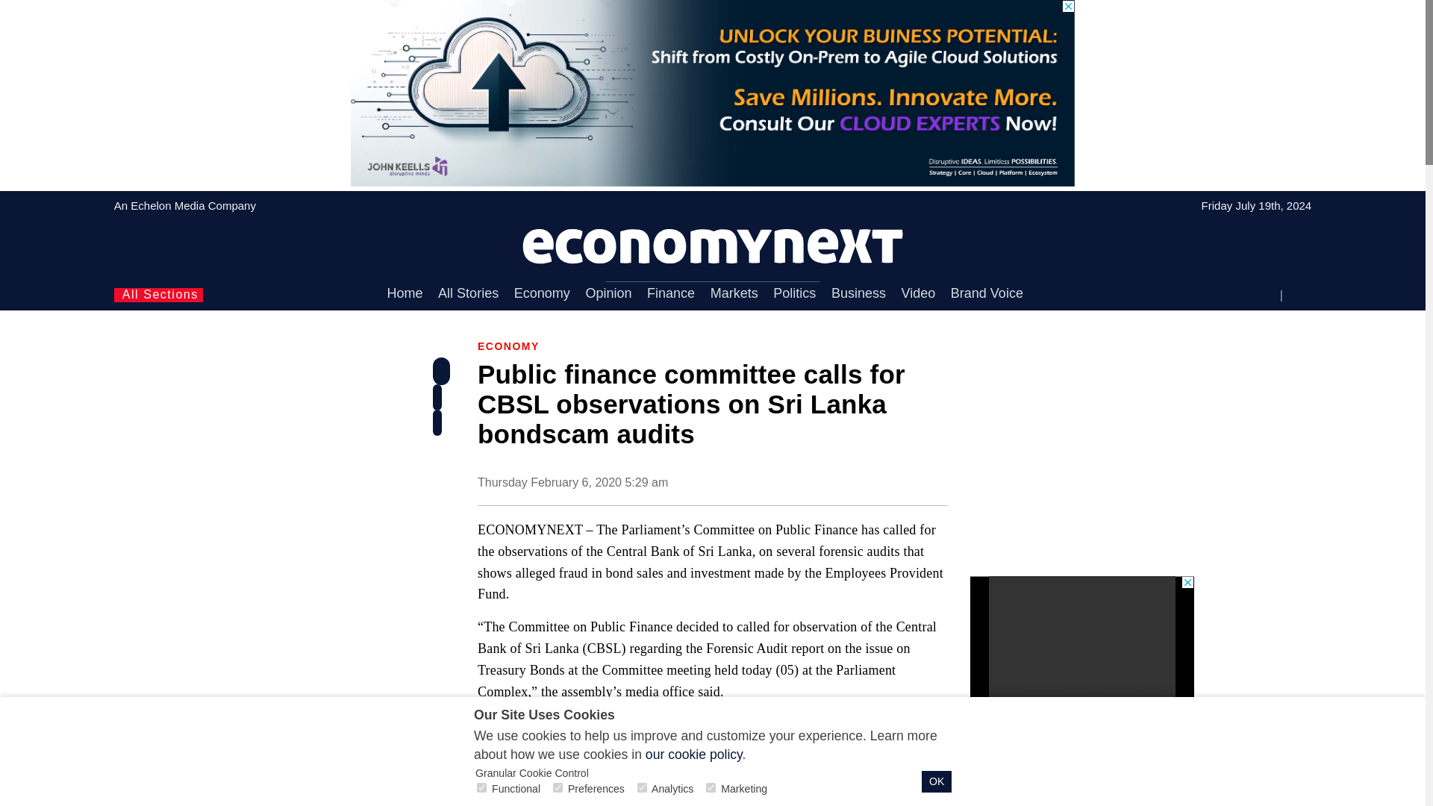 This screenshot has width=1433, height=806. Describe the element at coordinates (1081, 478) in the screenshot. I see `3rd party ad content` at that location.